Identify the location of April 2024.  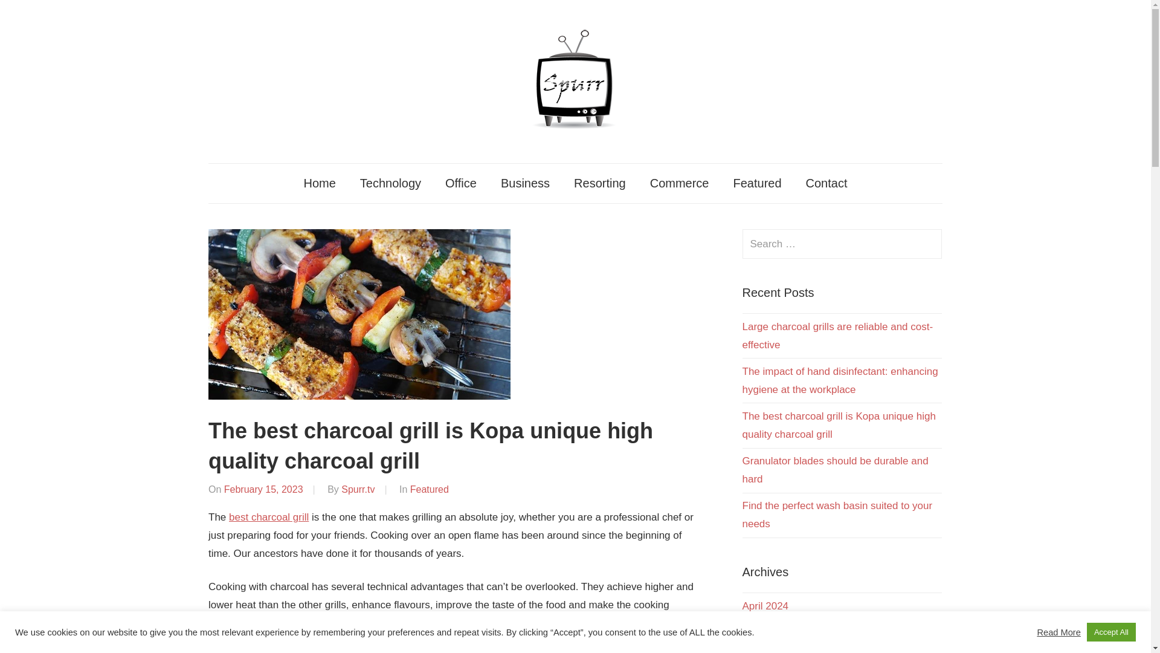
(765, 606).